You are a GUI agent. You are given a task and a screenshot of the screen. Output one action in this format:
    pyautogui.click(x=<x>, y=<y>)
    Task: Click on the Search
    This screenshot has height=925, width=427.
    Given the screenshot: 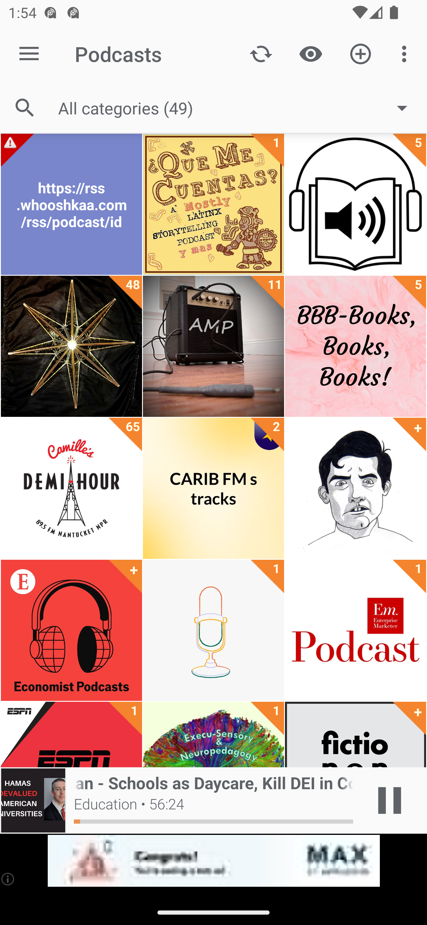 What is the action you would take?
    pyautogui.click(x=25, y=108)
    